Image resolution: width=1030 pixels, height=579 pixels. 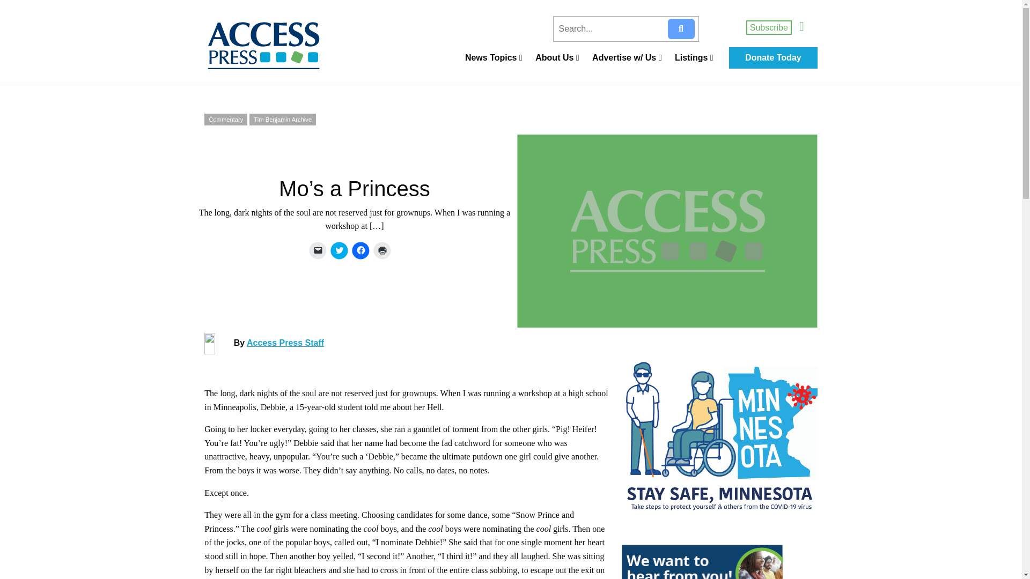 I want to click on Click to share on Facebook, so click(x=360, y=250).